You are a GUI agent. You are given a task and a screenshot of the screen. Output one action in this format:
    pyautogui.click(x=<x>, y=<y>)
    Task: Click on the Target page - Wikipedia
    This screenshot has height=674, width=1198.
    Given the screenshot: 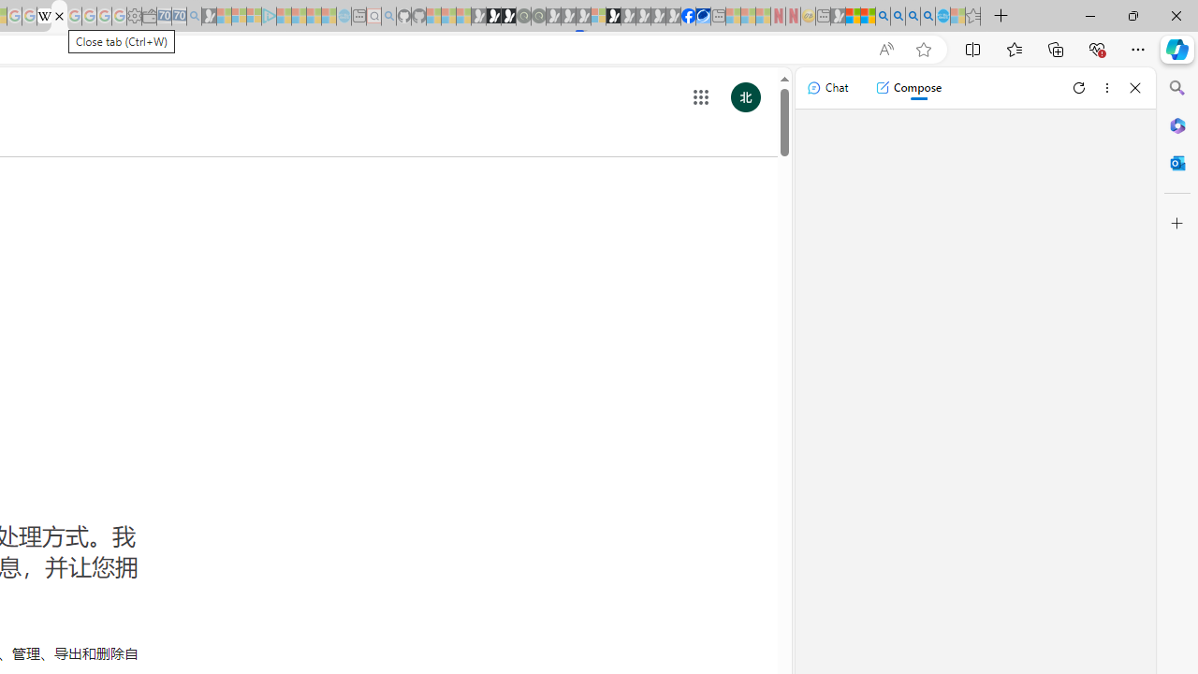 What is the action you would take?
    pyautogui.click(x=44, y=17)
    